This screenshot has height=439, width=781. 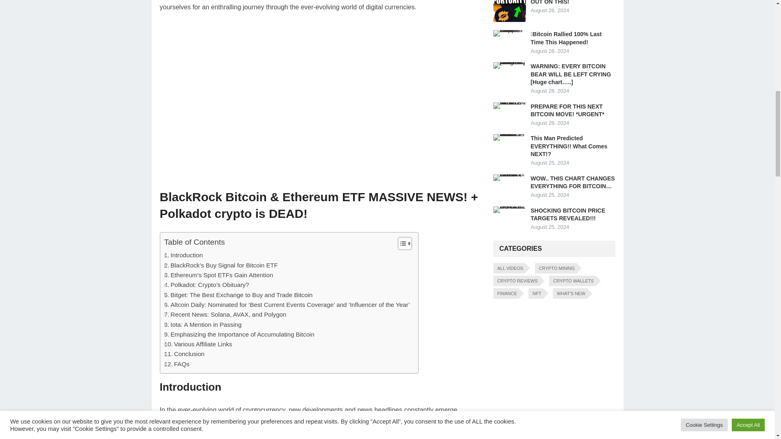 What do you see at coordinates (184, 354) in the screenshot?
I see `Conclusion` at bounding box center [184, 354].